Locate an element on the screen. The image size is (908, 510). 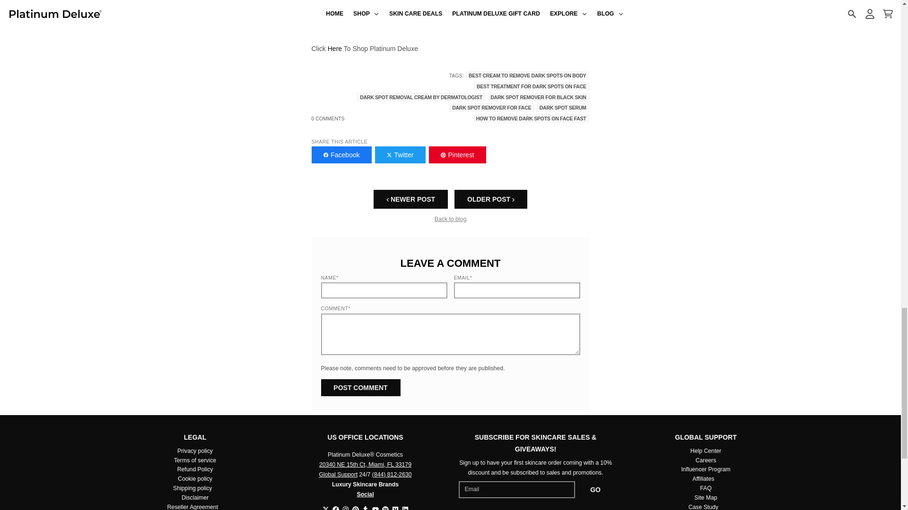
Instagram - Platinum Deluxe Cosmetics is located at coordinates (345, 508).